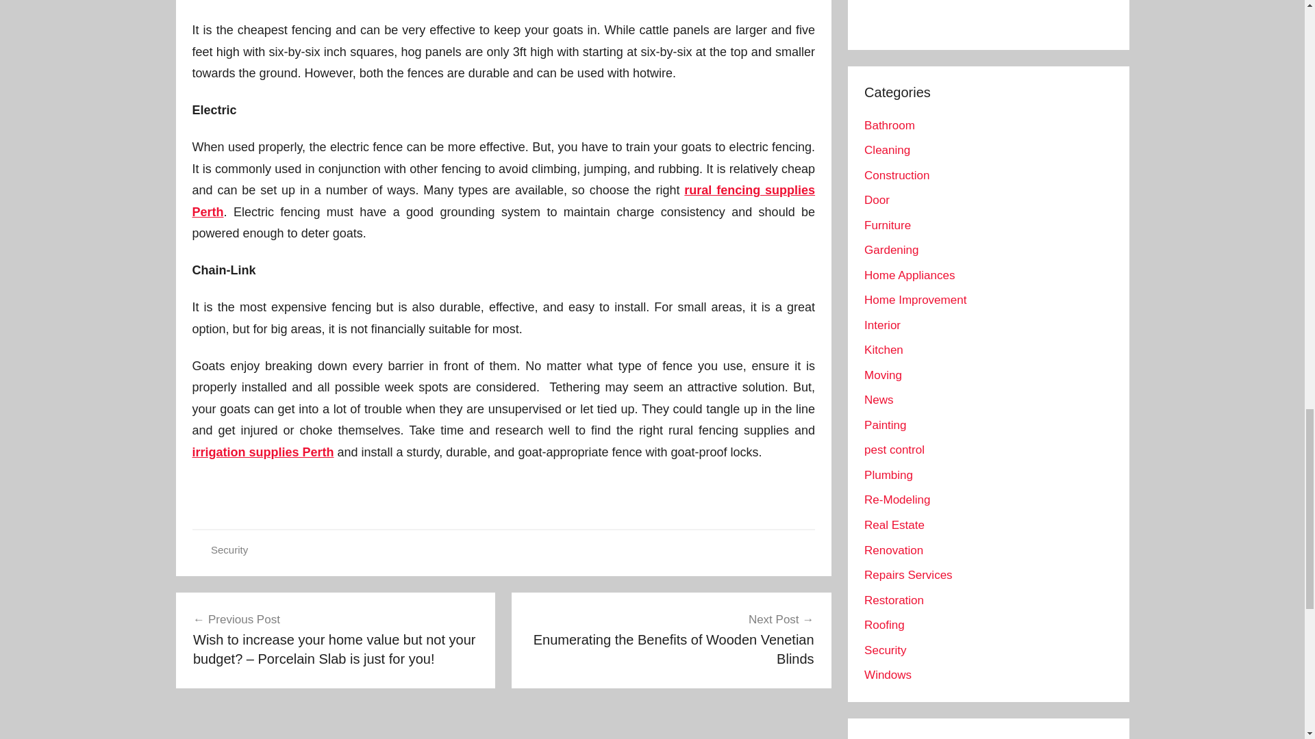  What do you see at coordinates (263, 452) in the screenshot?
I see `Advertisement` at bounding box center [263, 452].